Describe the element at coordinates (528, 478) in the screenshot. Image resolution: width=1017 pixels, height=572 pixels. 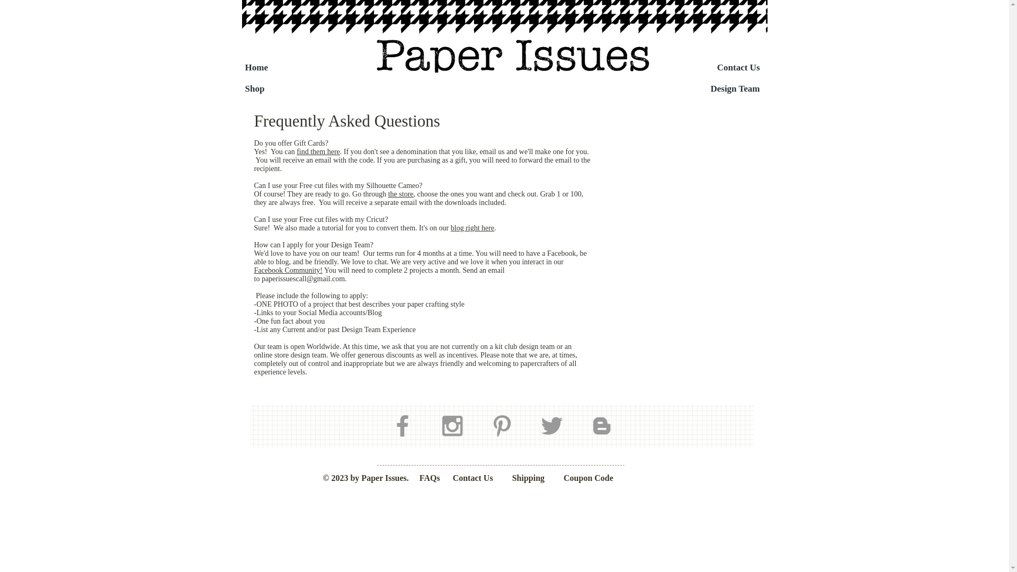
I see `Shipping` at that location.